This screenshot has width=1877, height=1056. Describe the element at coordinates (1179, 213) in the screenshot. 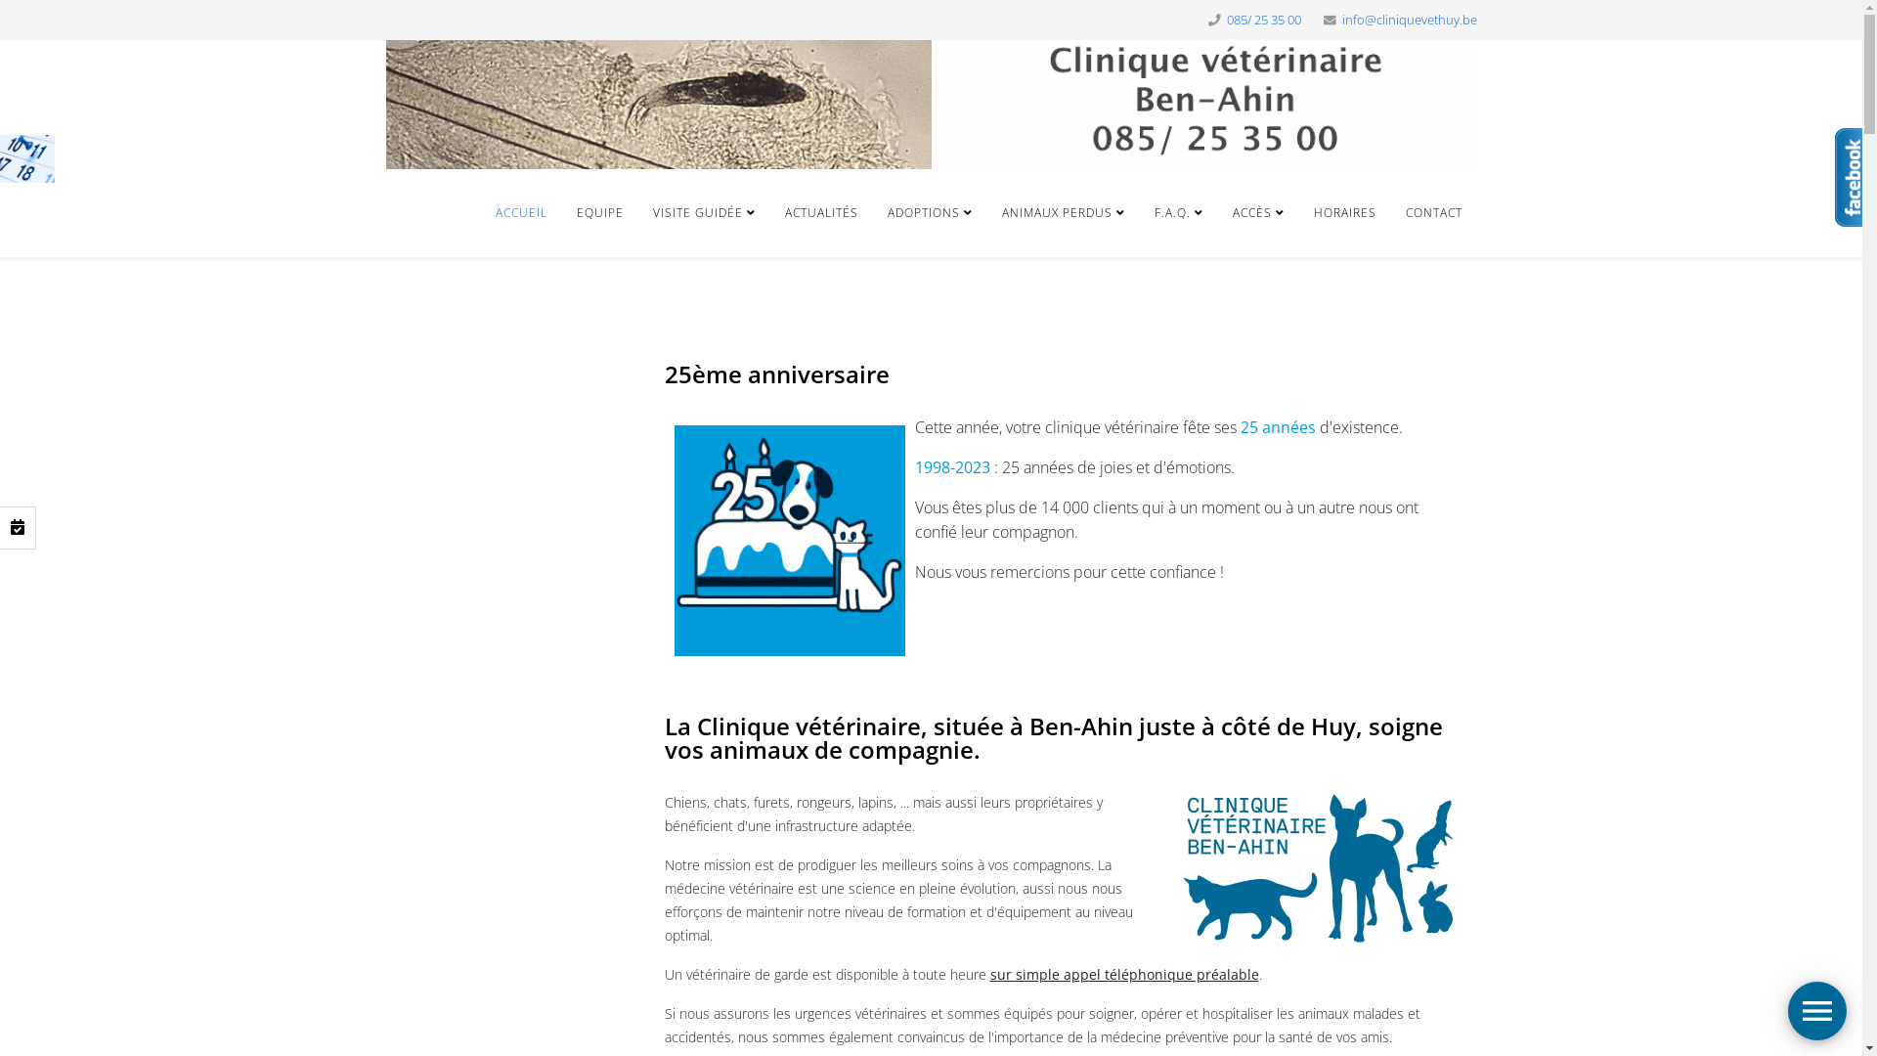

I see `F.A.Q.` at that location.